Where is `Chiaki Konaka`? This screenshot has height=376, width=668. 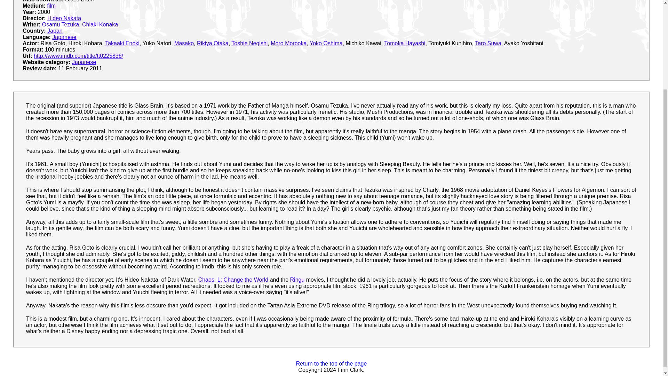
Chiaki Konaka is located at coordinates (100, 24).